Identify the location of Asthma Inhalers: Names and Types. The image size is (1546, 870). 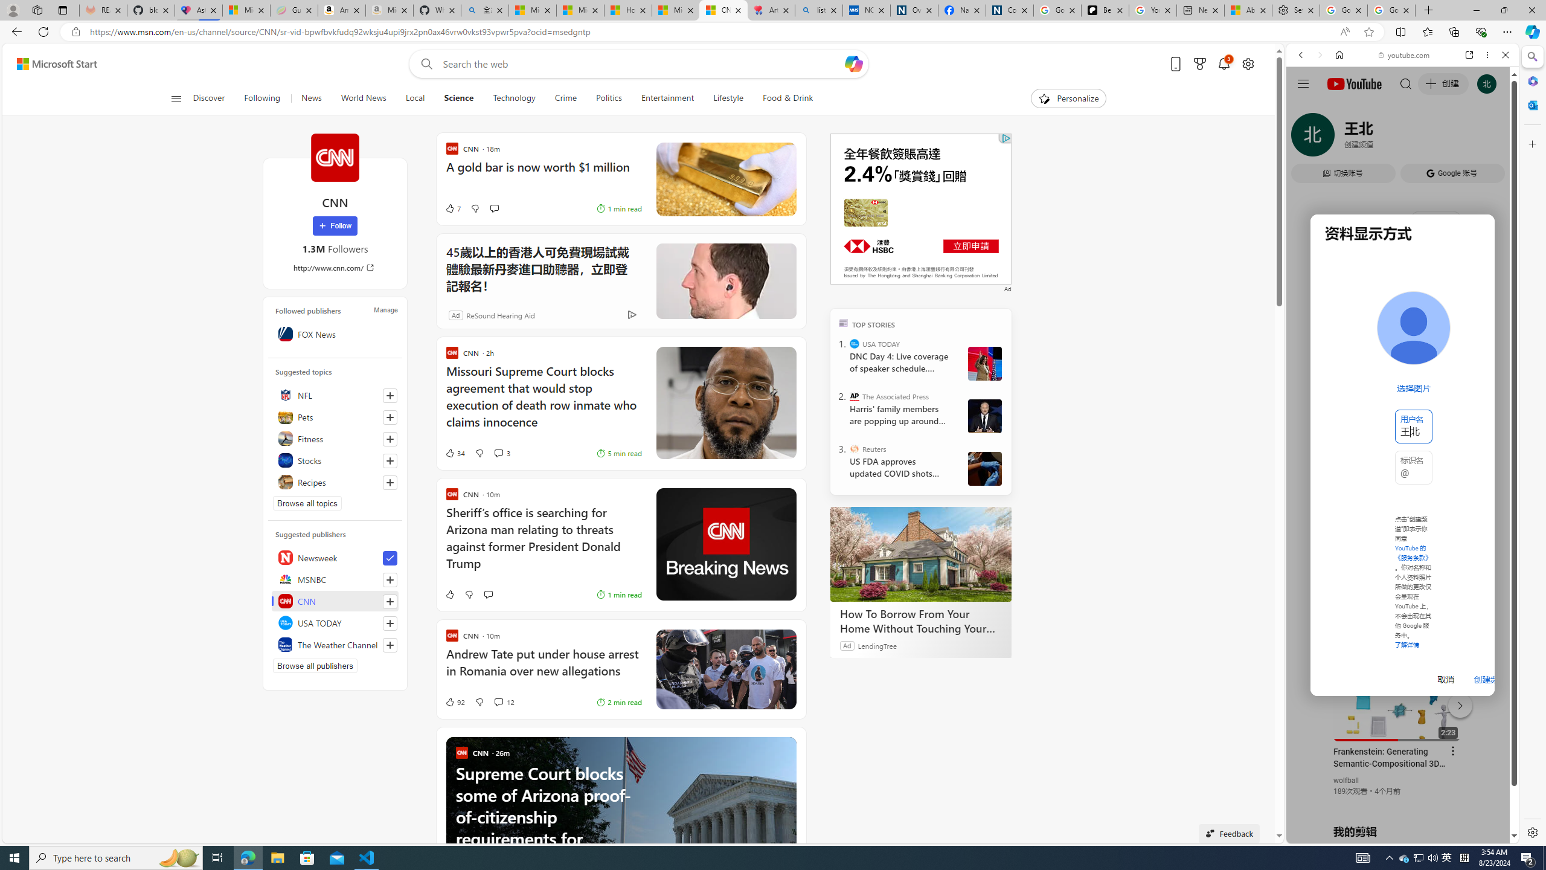
(198, 10).